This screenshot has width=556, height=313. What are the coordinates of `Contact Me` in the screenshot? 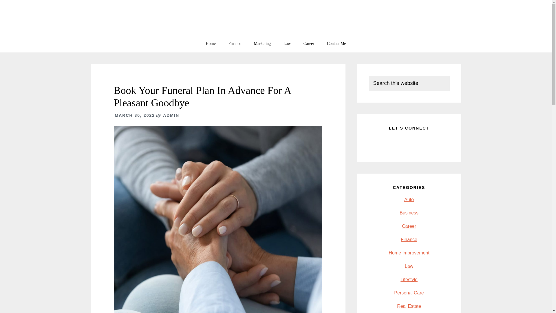 It's located at (336, 43).